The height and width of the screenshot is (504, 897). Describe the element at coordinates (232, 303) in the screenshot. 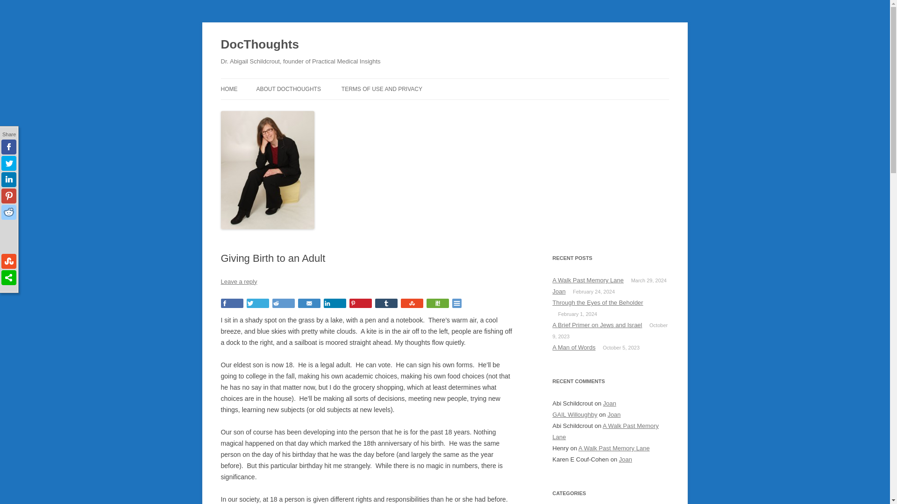

I see `Facebook` at that location.